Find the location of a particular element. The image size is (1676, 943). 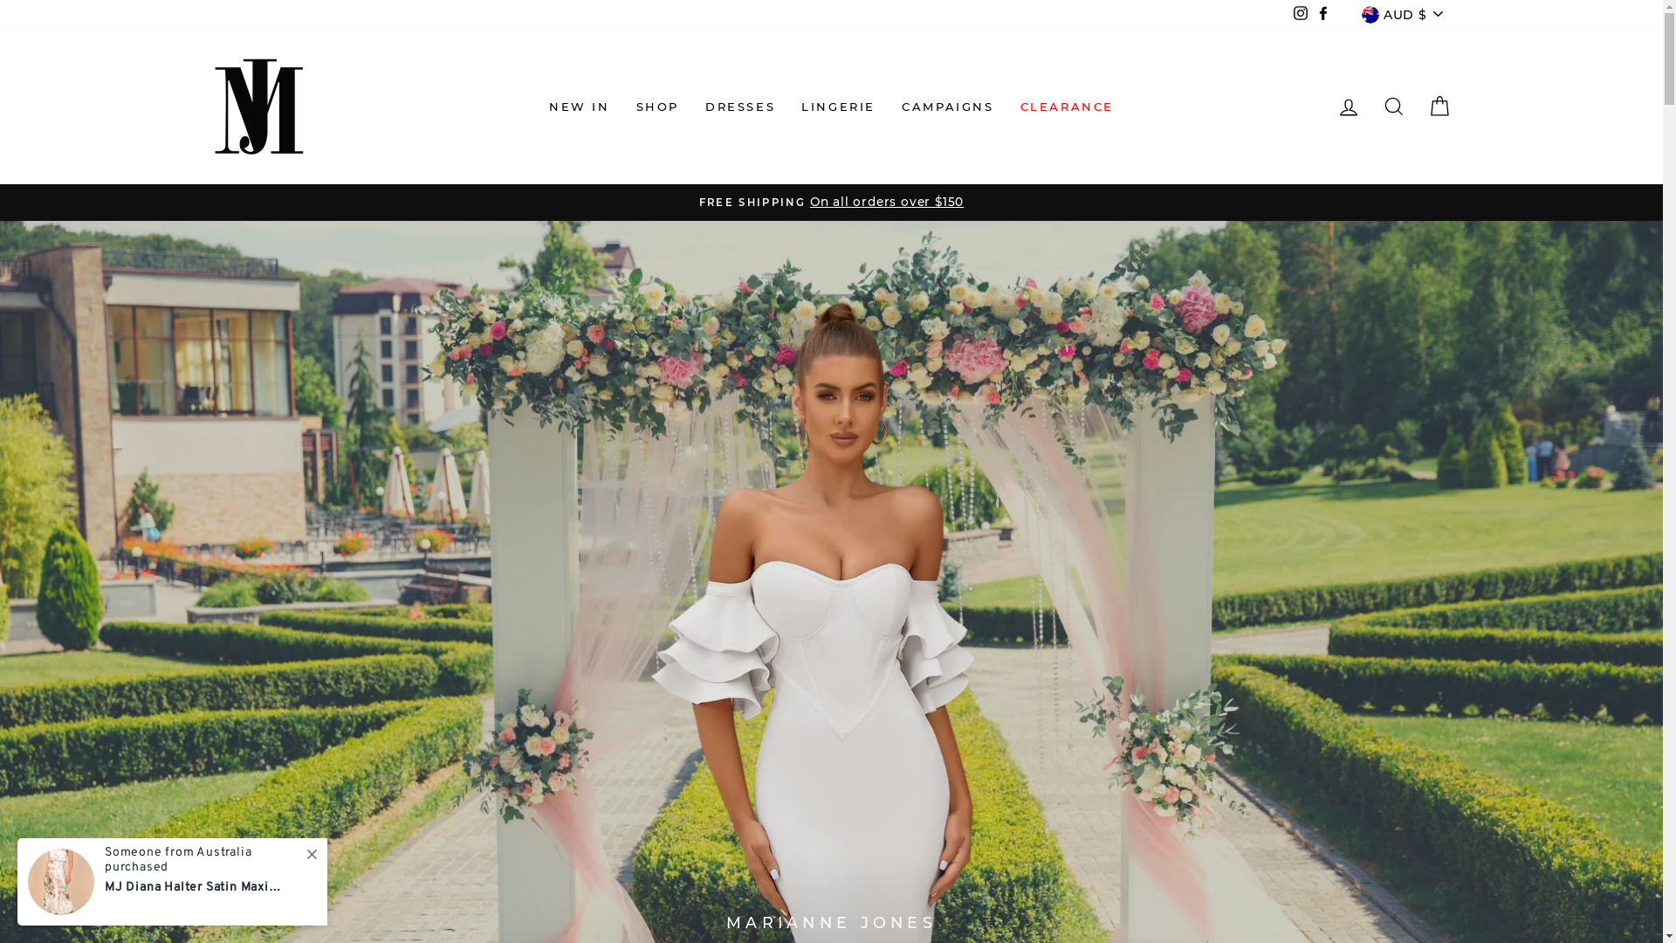

NEW IN is located at coordinates (580, 107).